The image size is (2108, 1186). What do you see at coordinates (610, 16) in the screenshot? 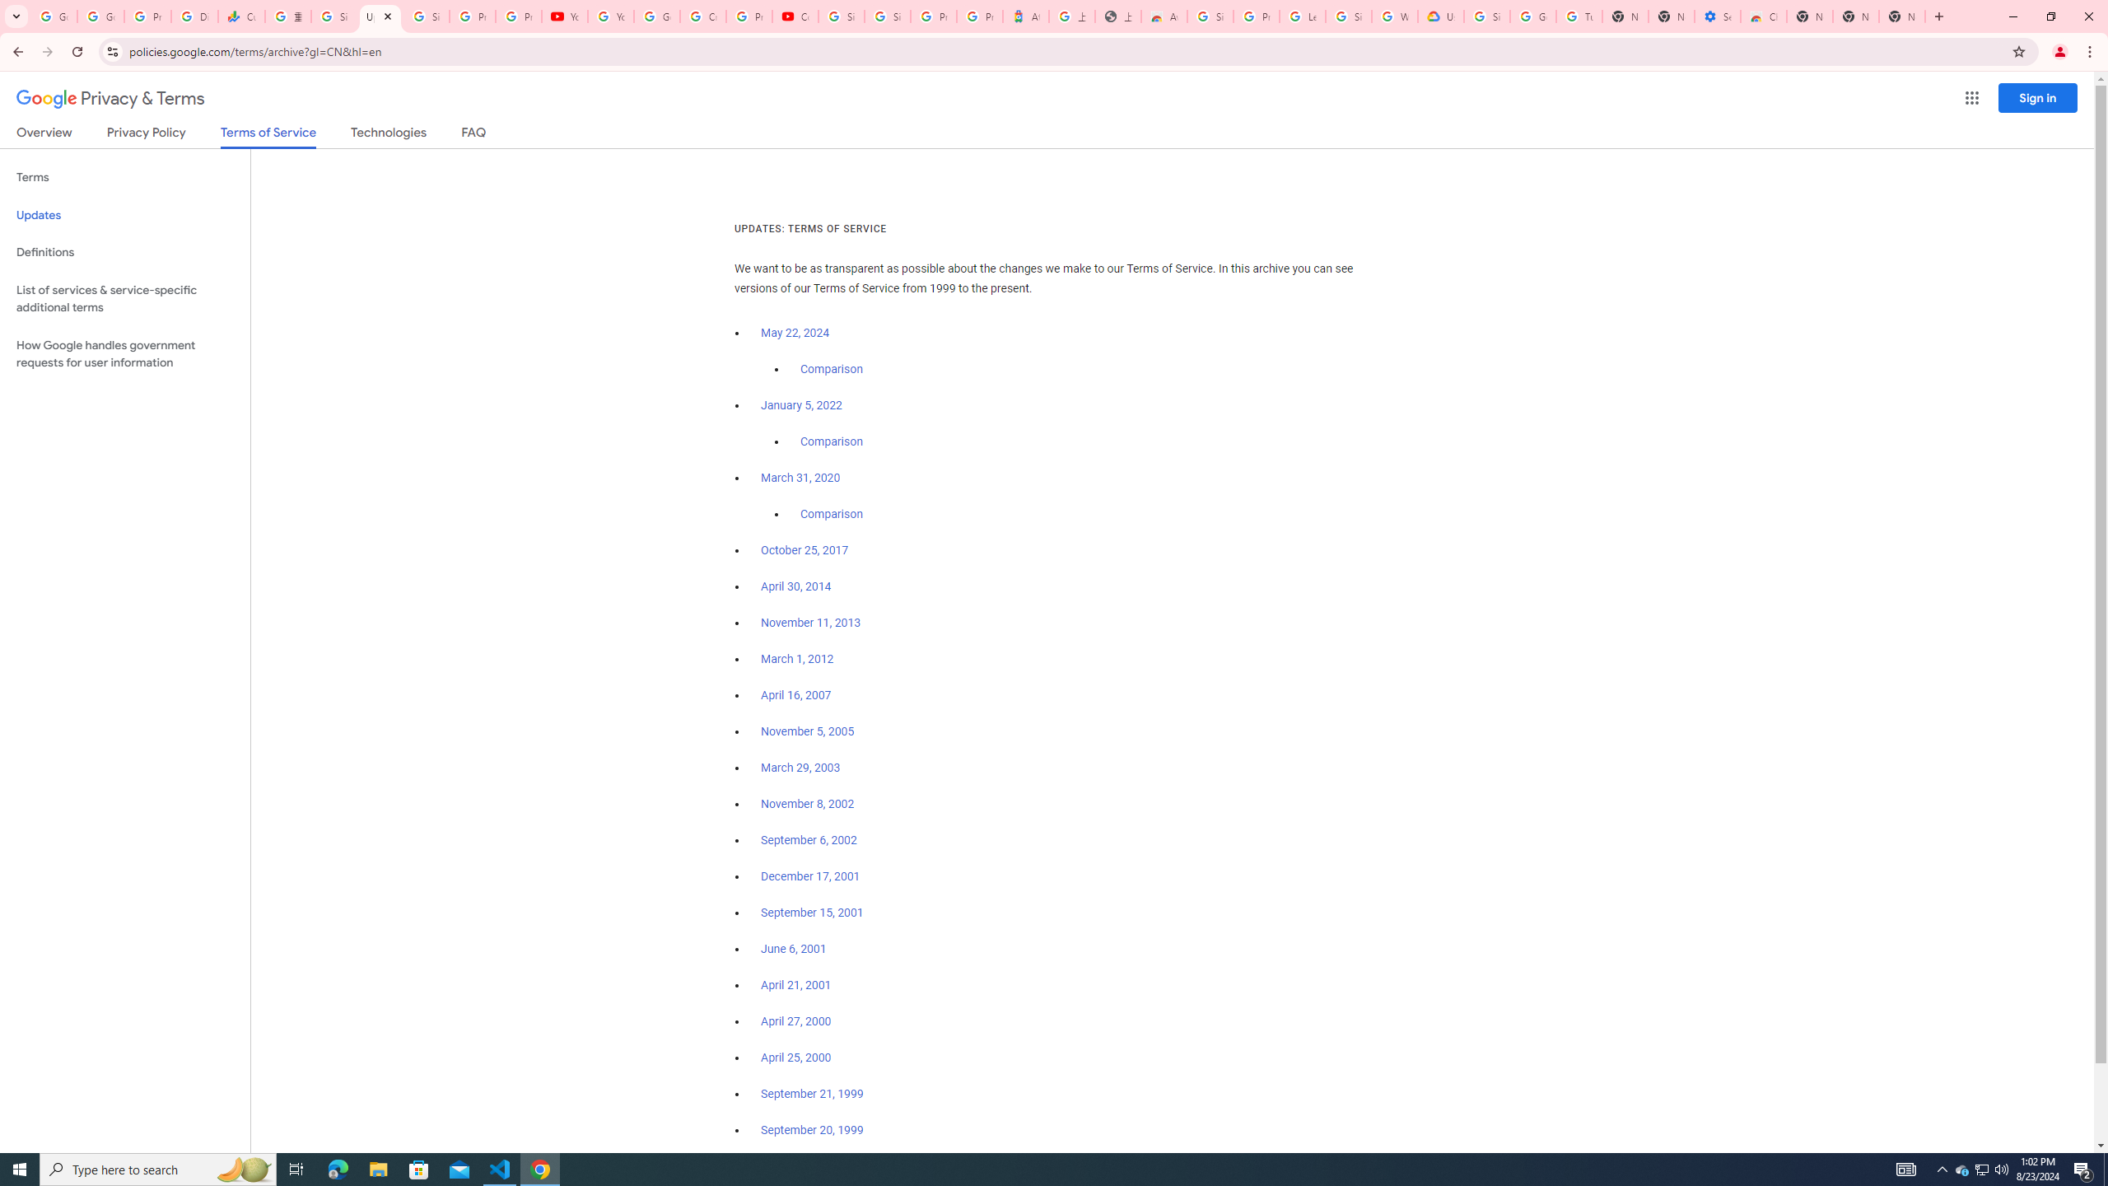
I see `YouTube` at bounding box center [610, 16].